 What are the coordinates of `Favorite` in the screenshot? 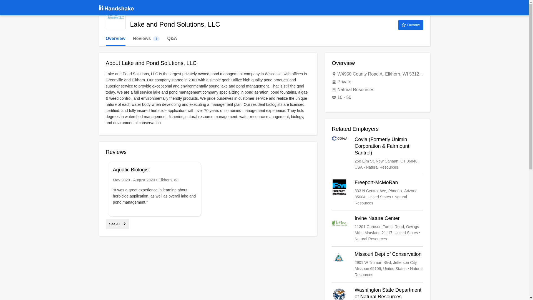 It's located at (411, 25).